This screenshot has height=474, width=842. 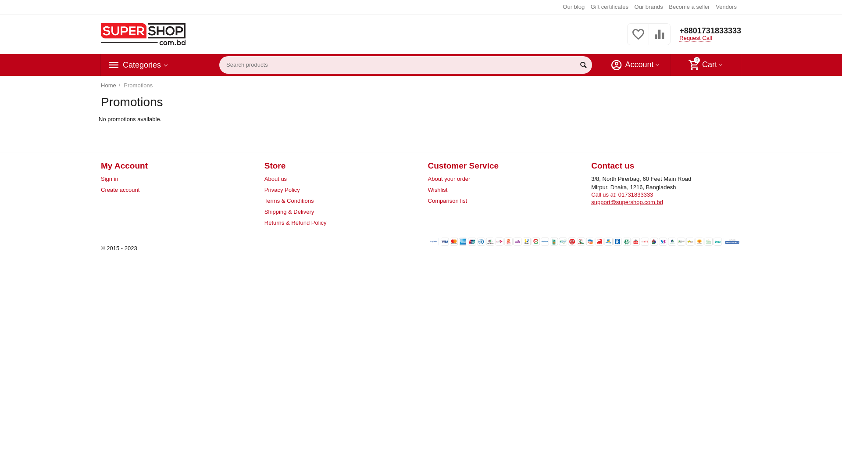 What do you see at coordinates (282, 190) in the screenshot?
I see `Privacy Policy` at bounding box center [282, 190].